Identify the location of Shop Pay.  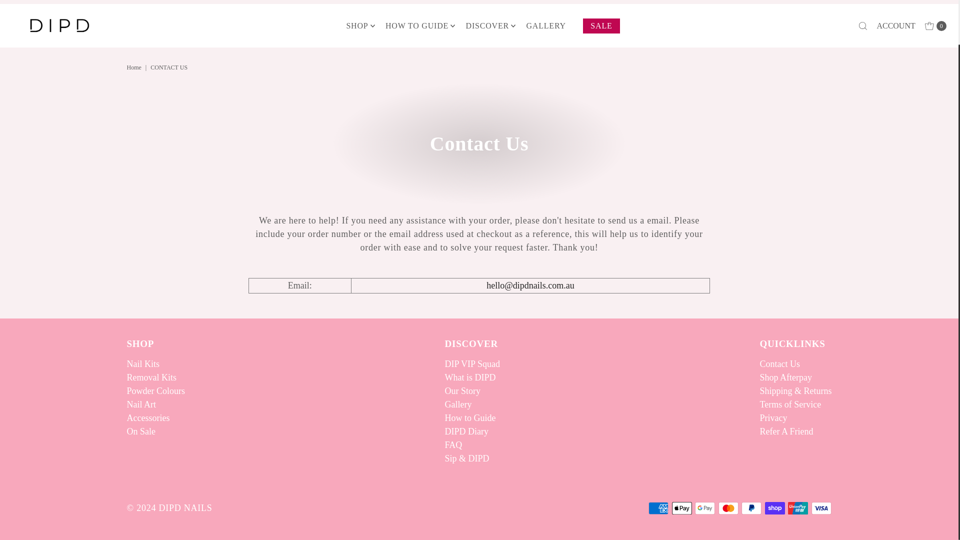
(775, 508).